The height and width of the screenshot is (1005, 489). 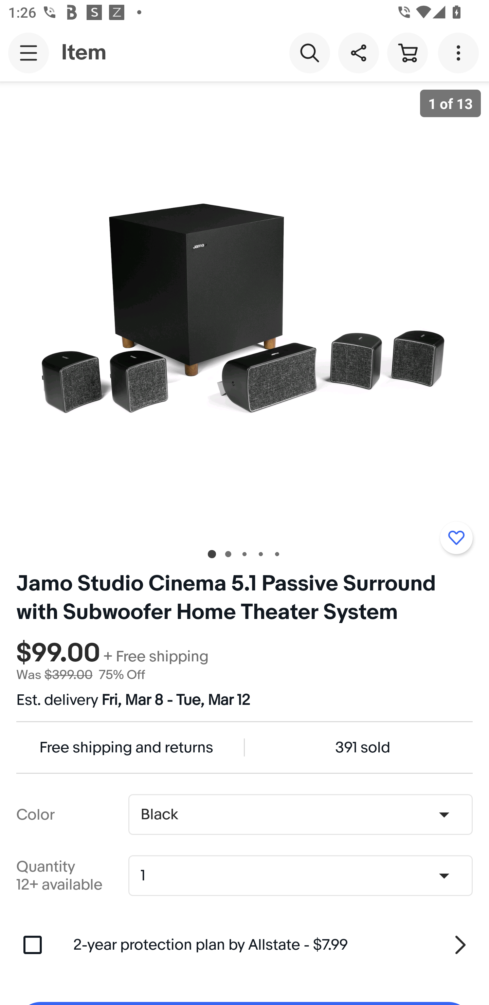 What do you see at coordinates (456, 537) in the screenshot?
I see `Add to watchlist` at bounding box center [456, 537].